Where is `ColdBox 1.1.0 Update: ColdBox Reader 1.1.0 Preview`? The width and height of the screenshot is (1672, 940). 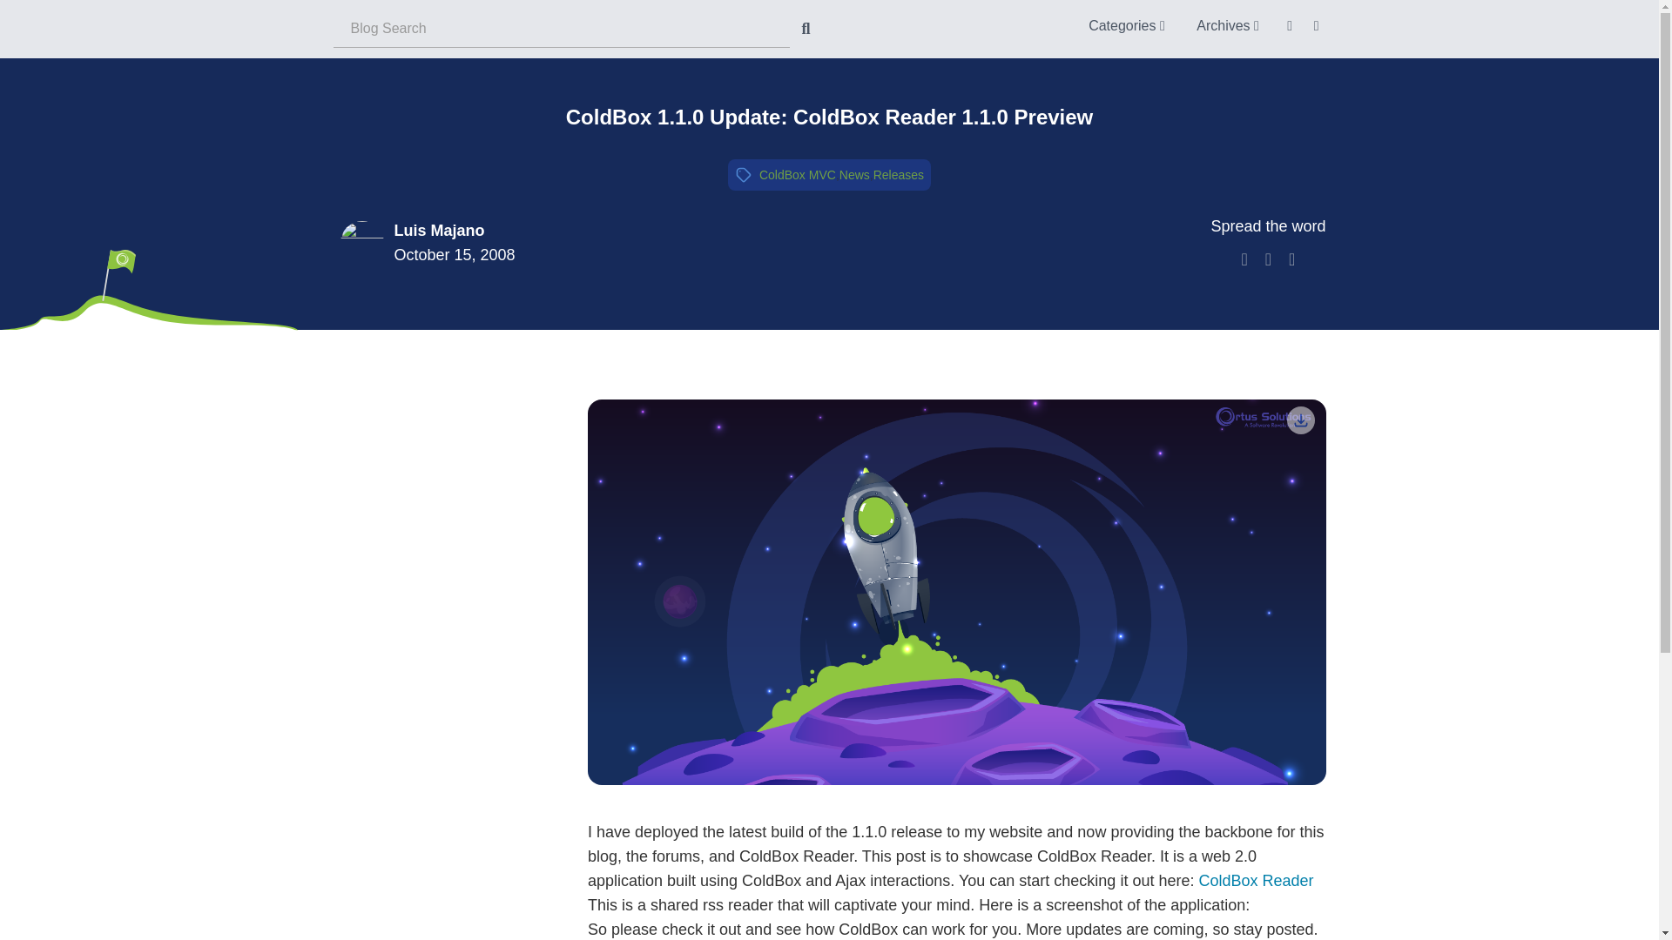
ColdBox 1.1.0 Update: ColdBox Reader 1.1.0 Preview is located at coordinates (829, 117).